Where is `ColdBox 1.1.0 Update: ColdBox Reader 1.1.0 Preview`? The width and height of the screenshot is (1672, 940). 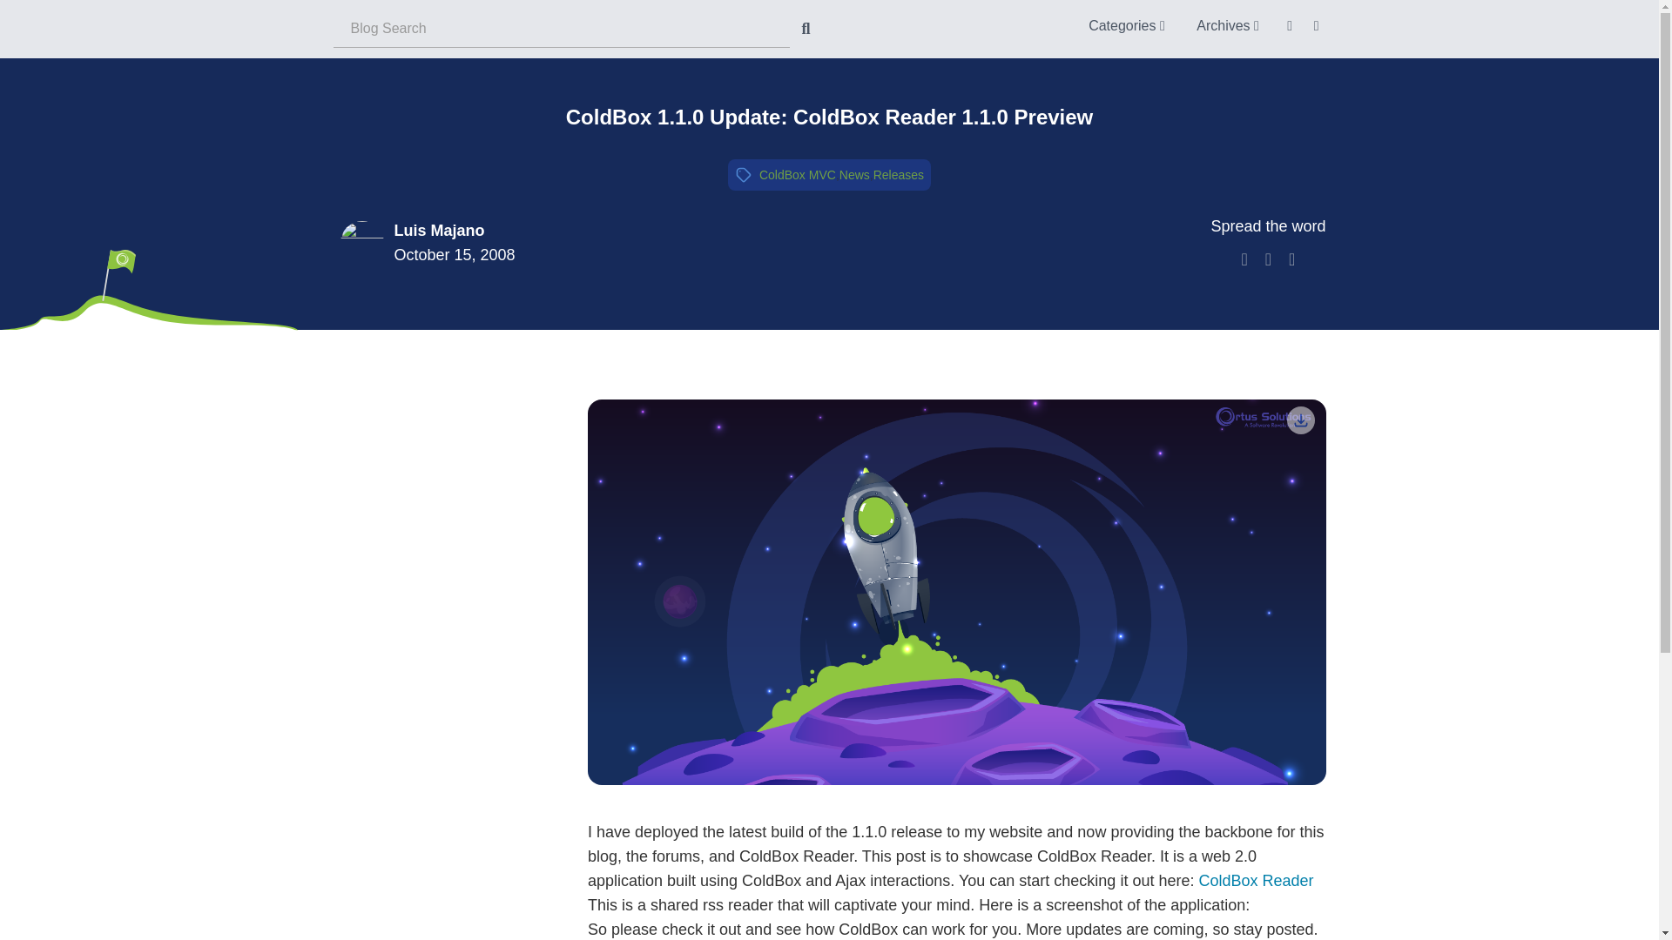
ColdBox 1.1.0 Update: ColdBox Reader 1.1.0 Preview is located at coordinates (829, 117).